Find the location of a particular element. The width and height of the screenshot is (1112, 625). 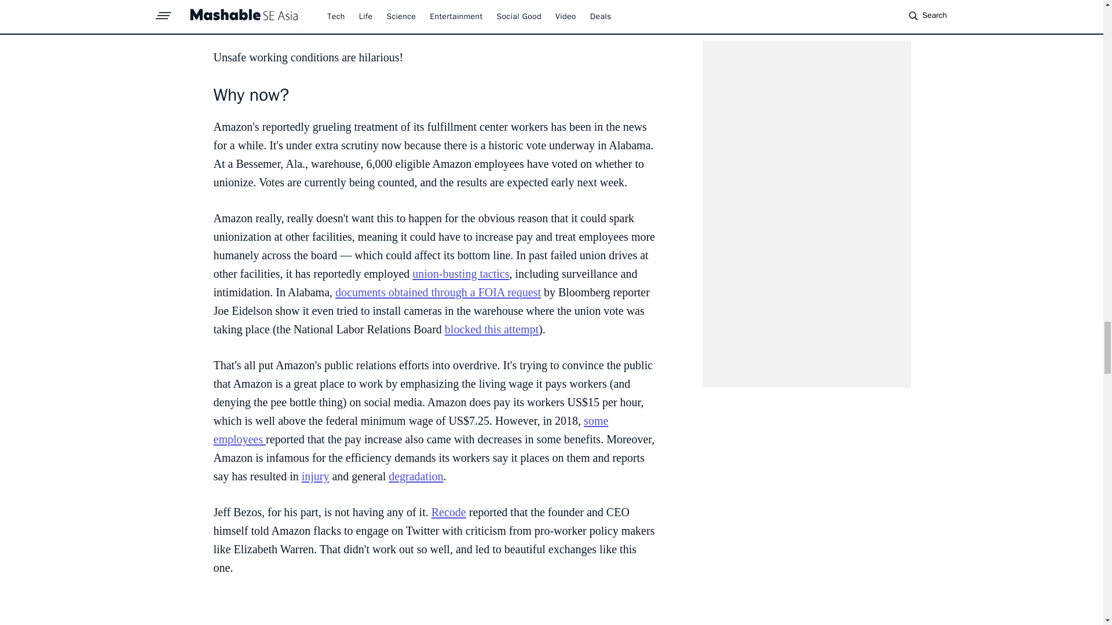

union-busting tactics is located at coordinates (461, 273).